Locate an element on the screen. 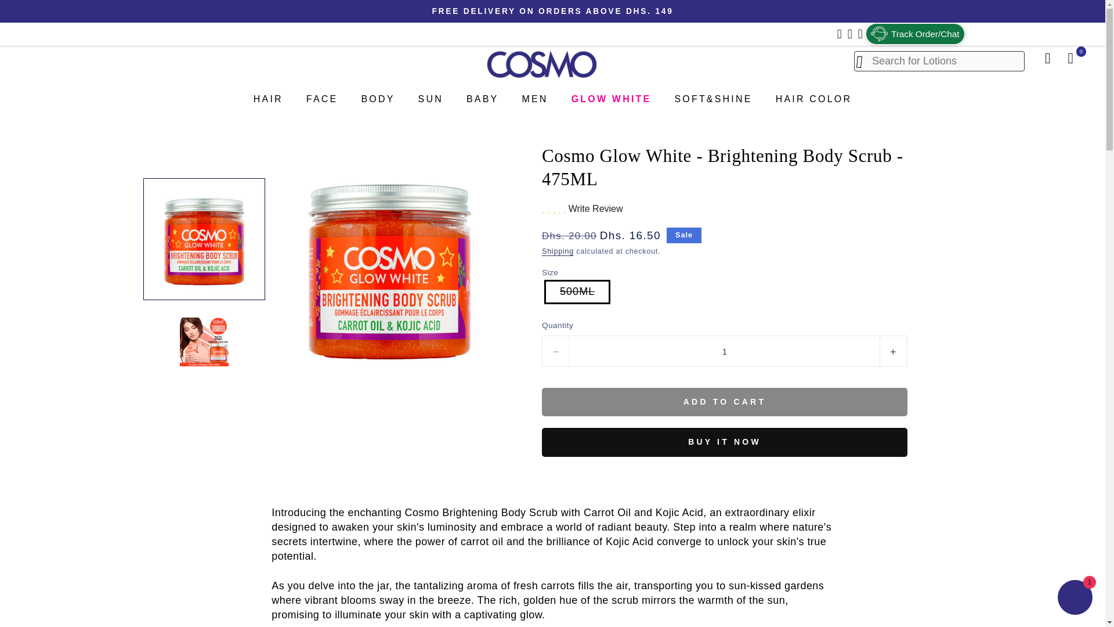 The width and height of the screenshot is (1114, 627). Shopify online store chat is located at coordinates (1075, 599).